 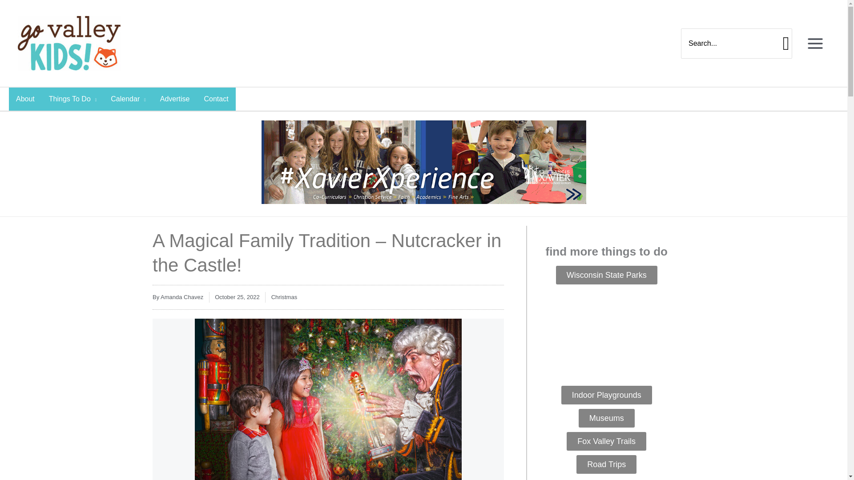 What do you see at coordinates (178, 297) in the screenshot?
I see `By Amanda Chavez` at bounding box center [178, 297].